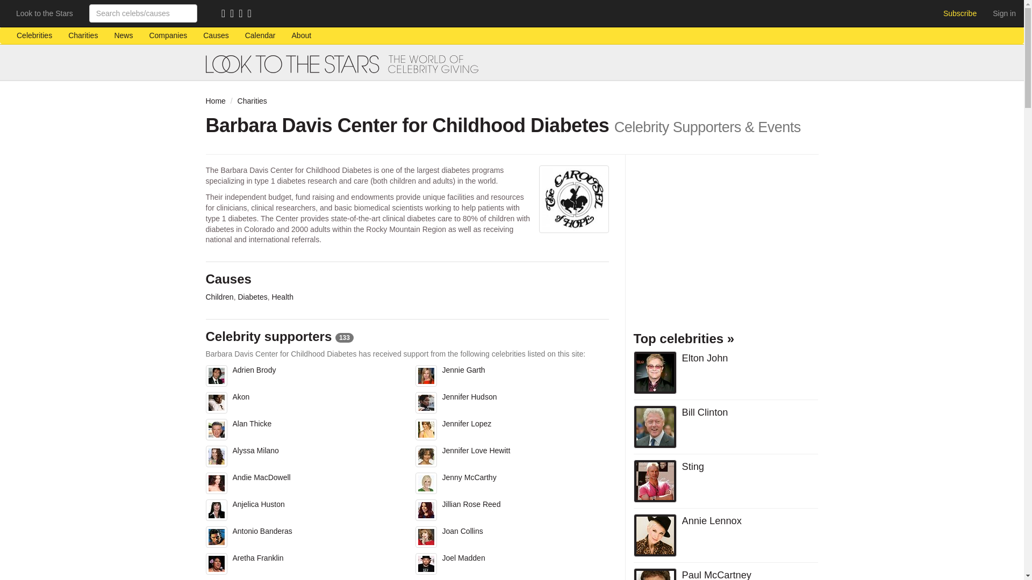  I want to click on Look to the Stars - the world of celebrity giving, so click(512, 64).